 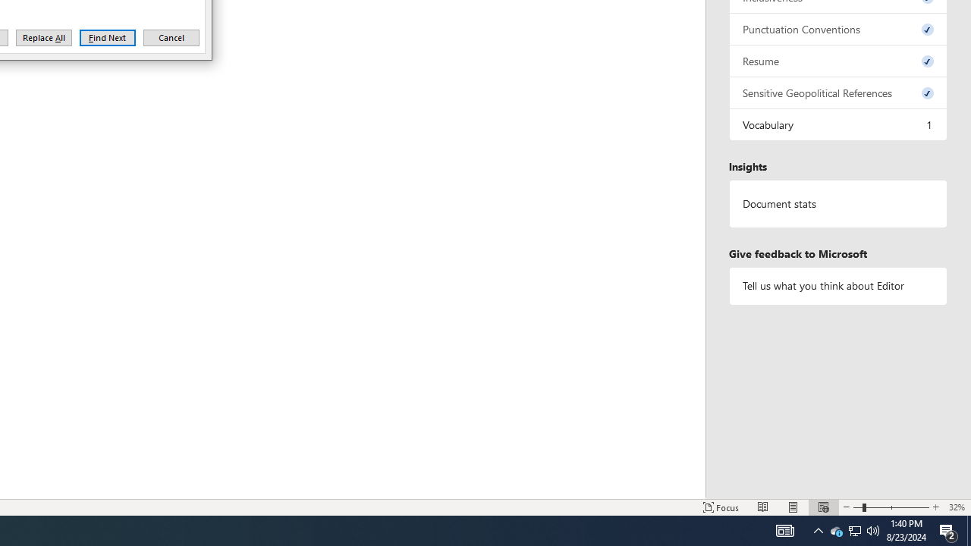 I want to click on Q2790: 100%, so click(x=854, y=531).